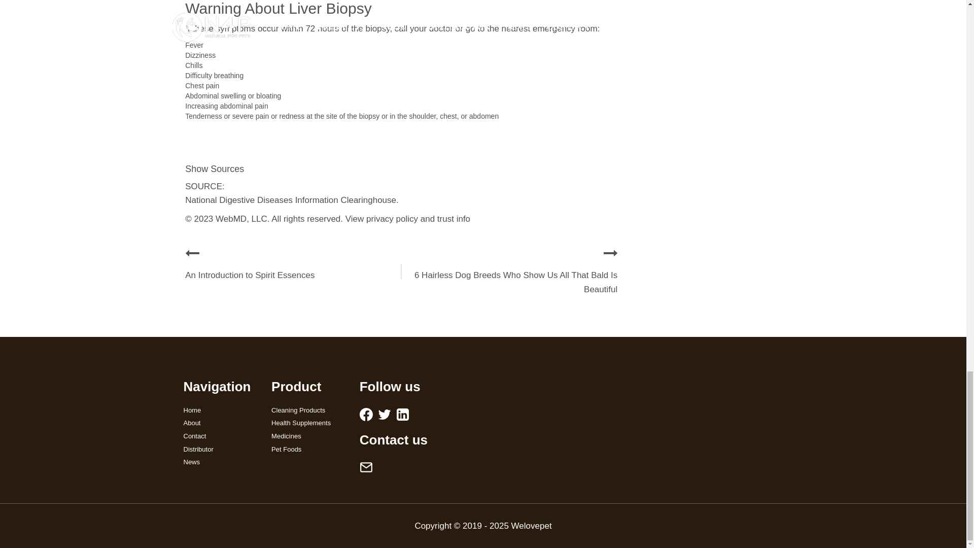 The image size is (974, 548). Describe the element at coordinates (250, 275) in the screenshot. I see `An Introduction to Spirit Essences` at that location.